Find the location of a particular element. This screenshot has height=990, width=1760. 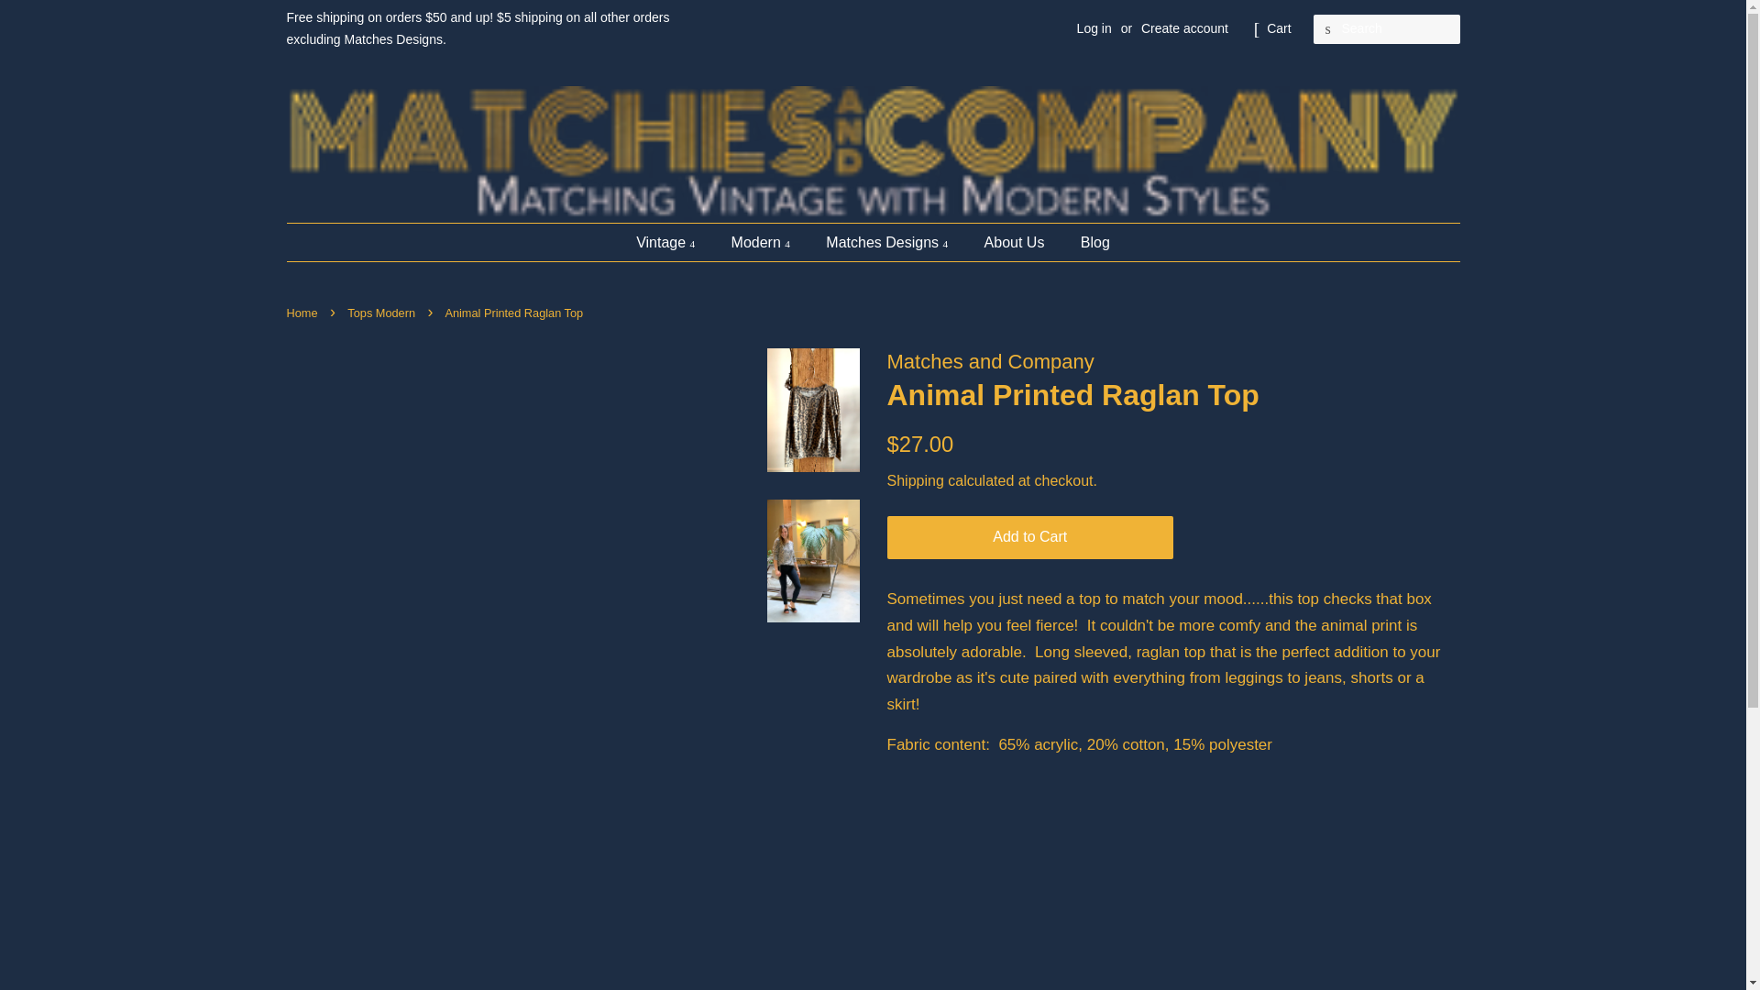

Cart is located at coordinates (1278, 29).